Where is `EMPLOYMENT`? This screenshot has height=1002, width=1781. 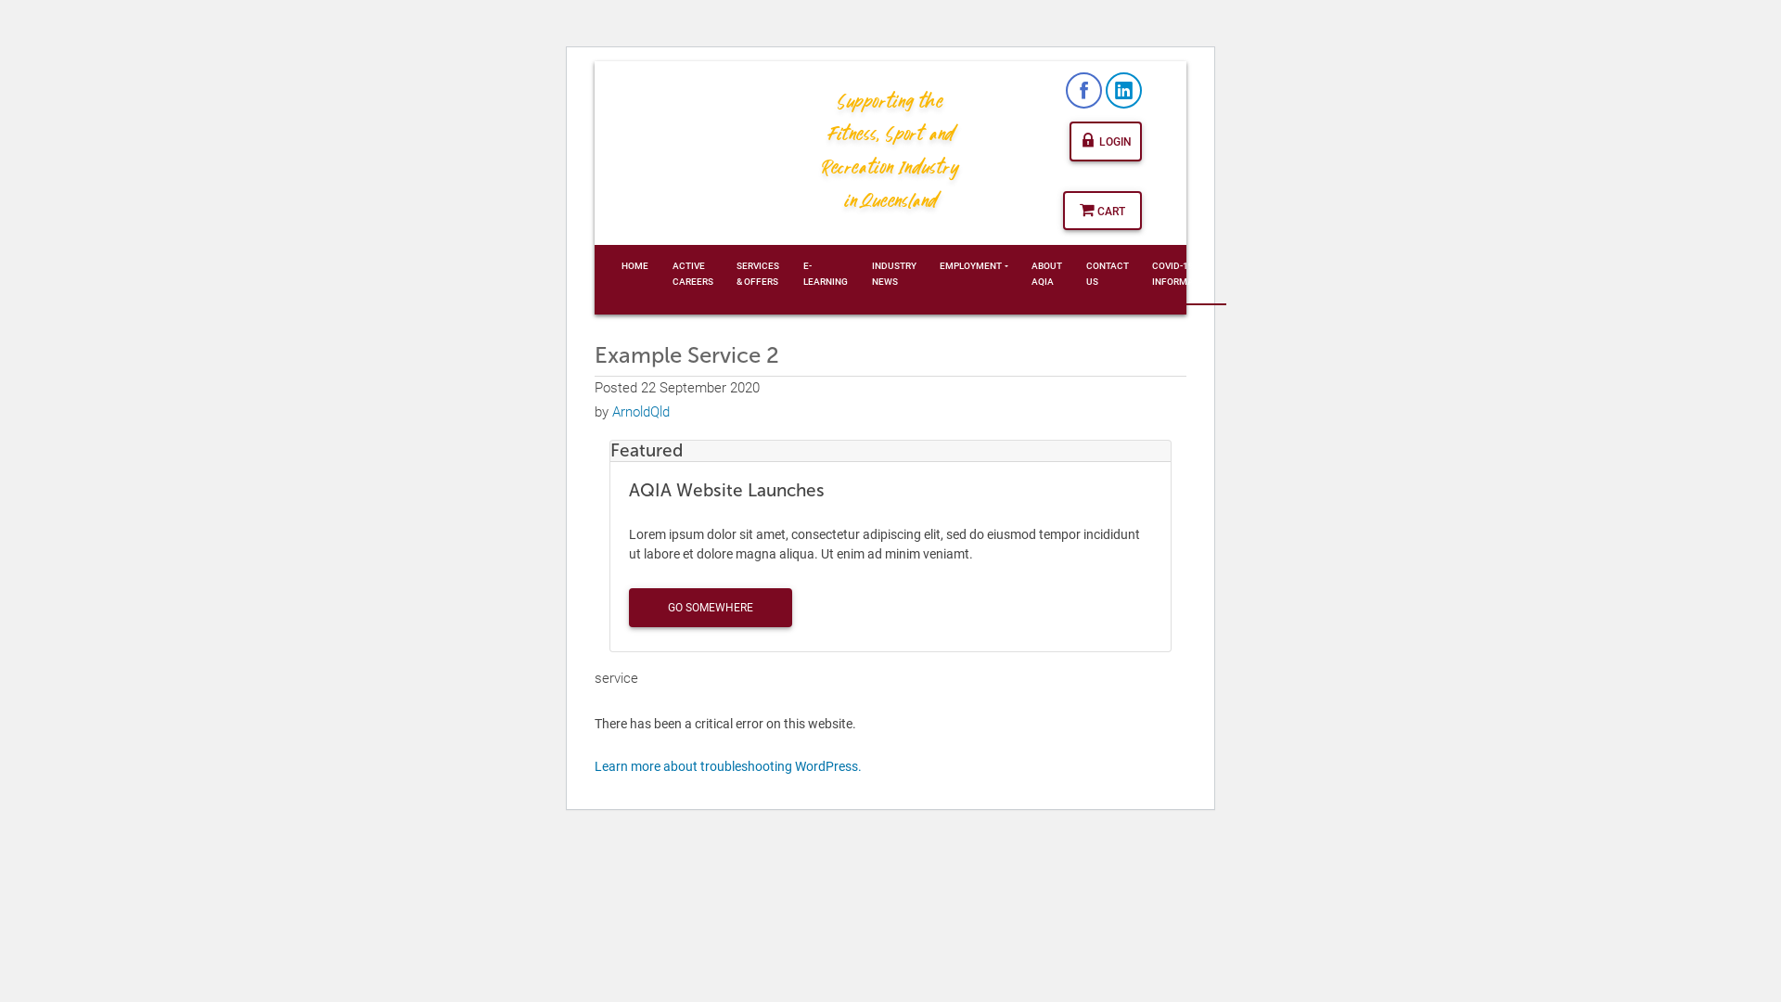
EMPLOYMENT is located at coordinates (974, 266).